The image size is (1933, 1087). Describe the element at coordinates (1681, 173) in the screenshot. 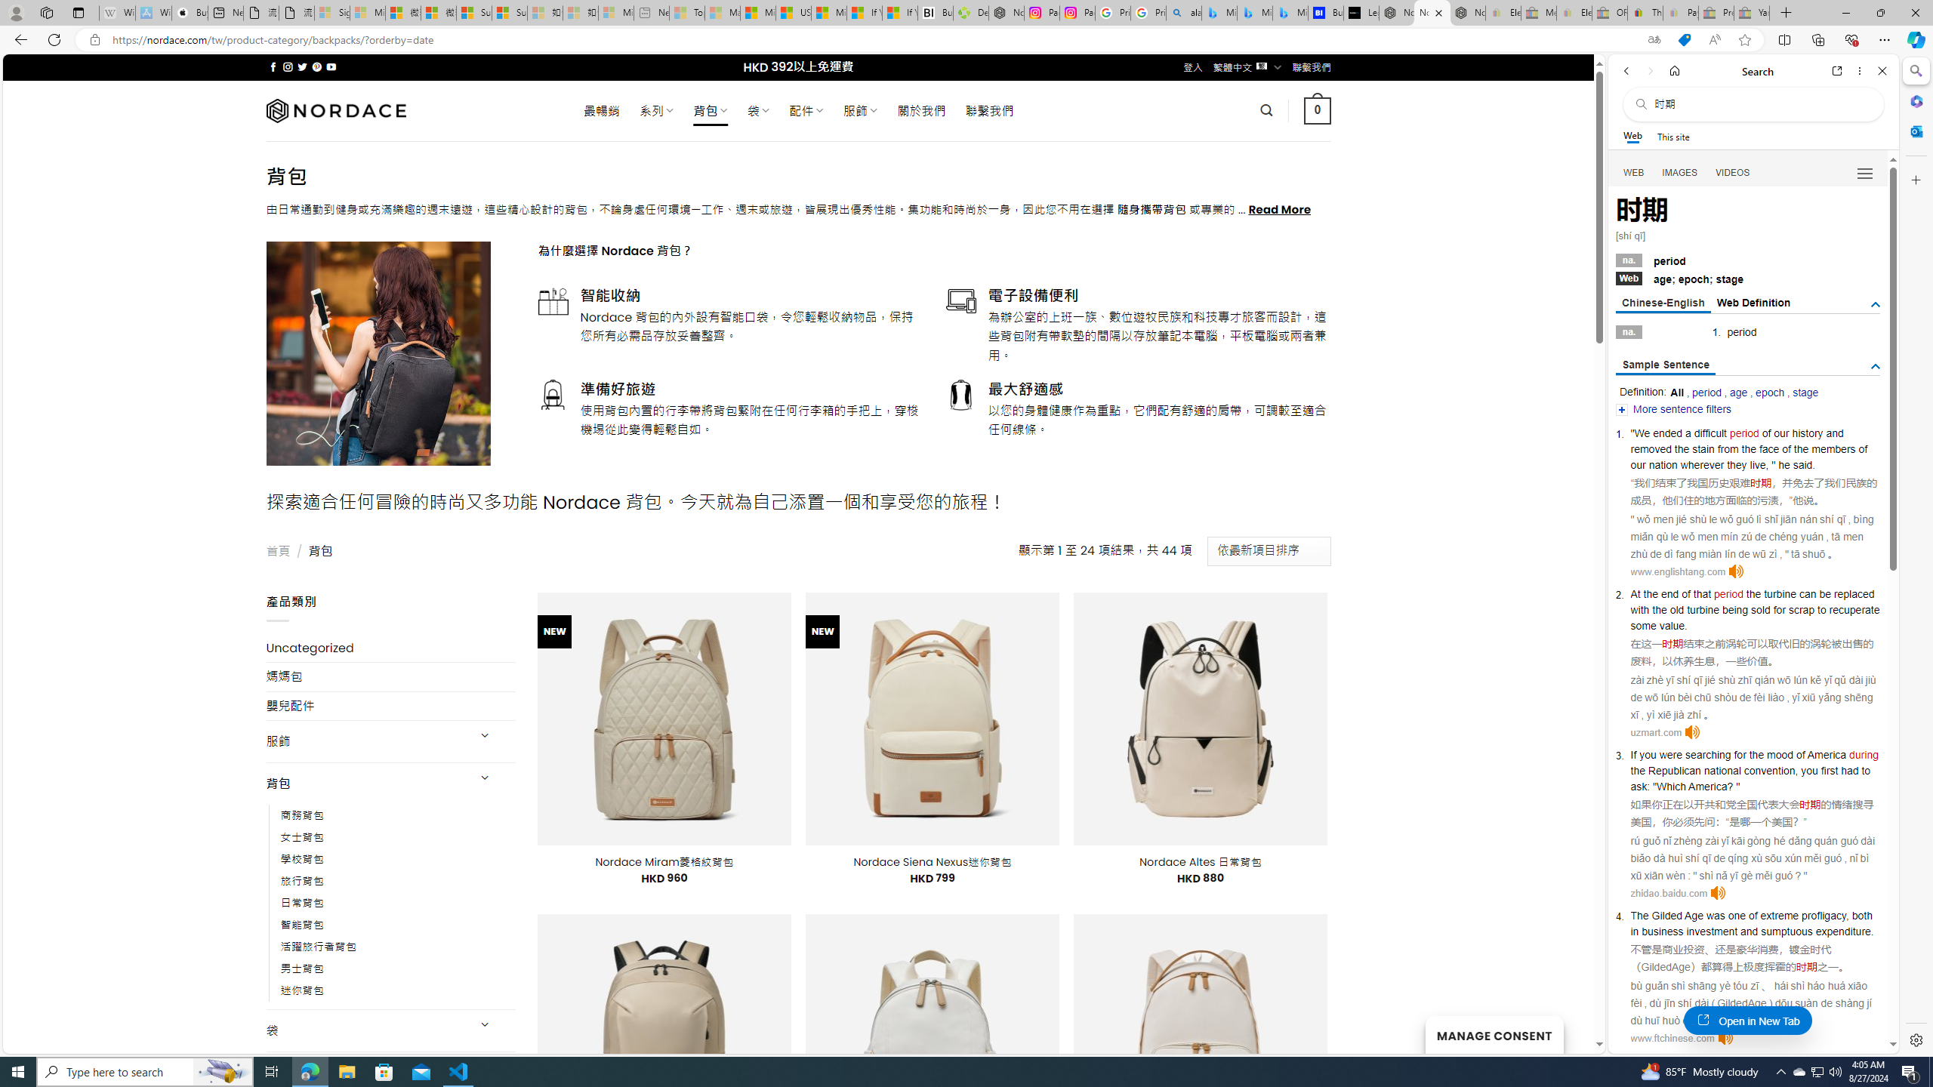

I see `IMAGES` at that location.